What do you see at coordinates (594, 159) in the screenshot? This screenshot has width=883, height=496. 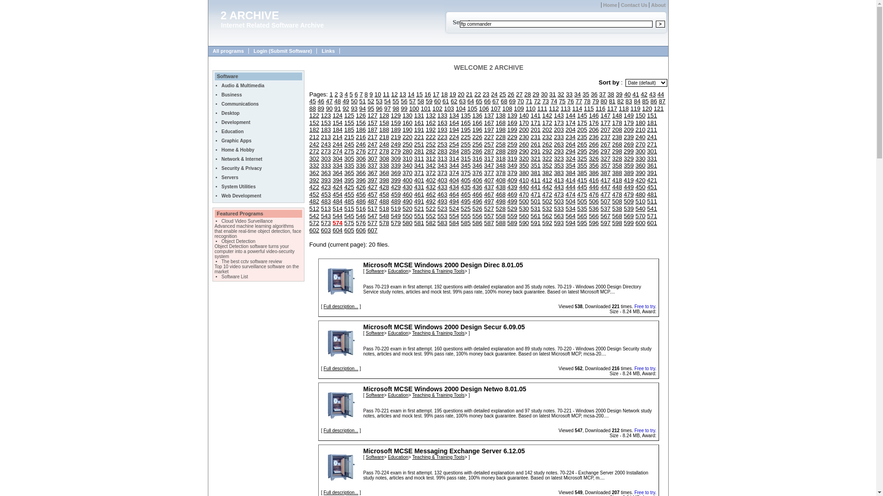 I see `326` at bounding box center [594, 159].